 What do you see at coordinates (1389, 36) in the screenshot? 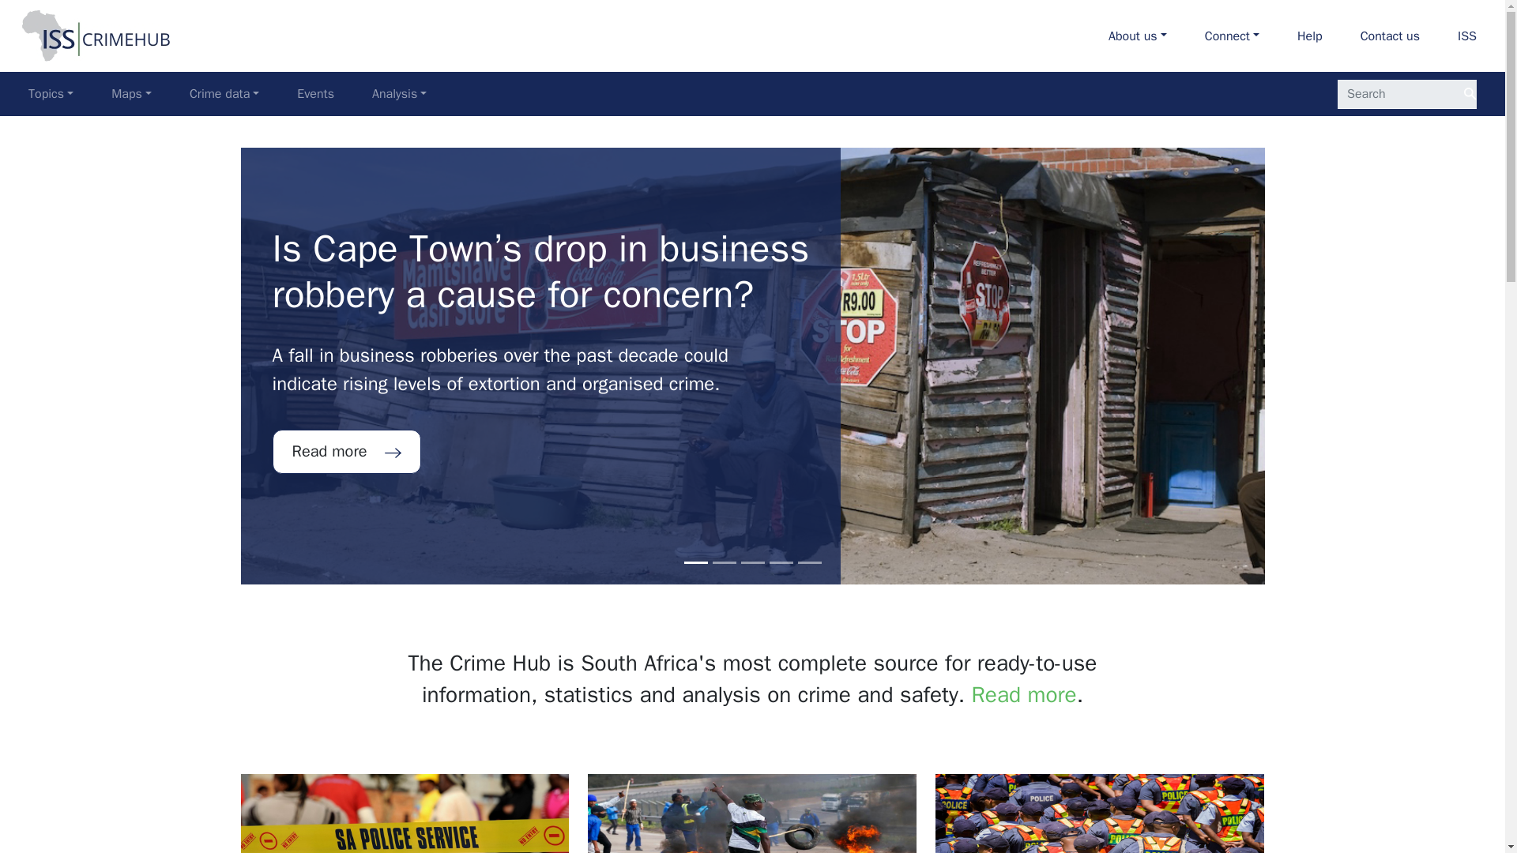
I see `ISS` at bounding box center [1389, 36].